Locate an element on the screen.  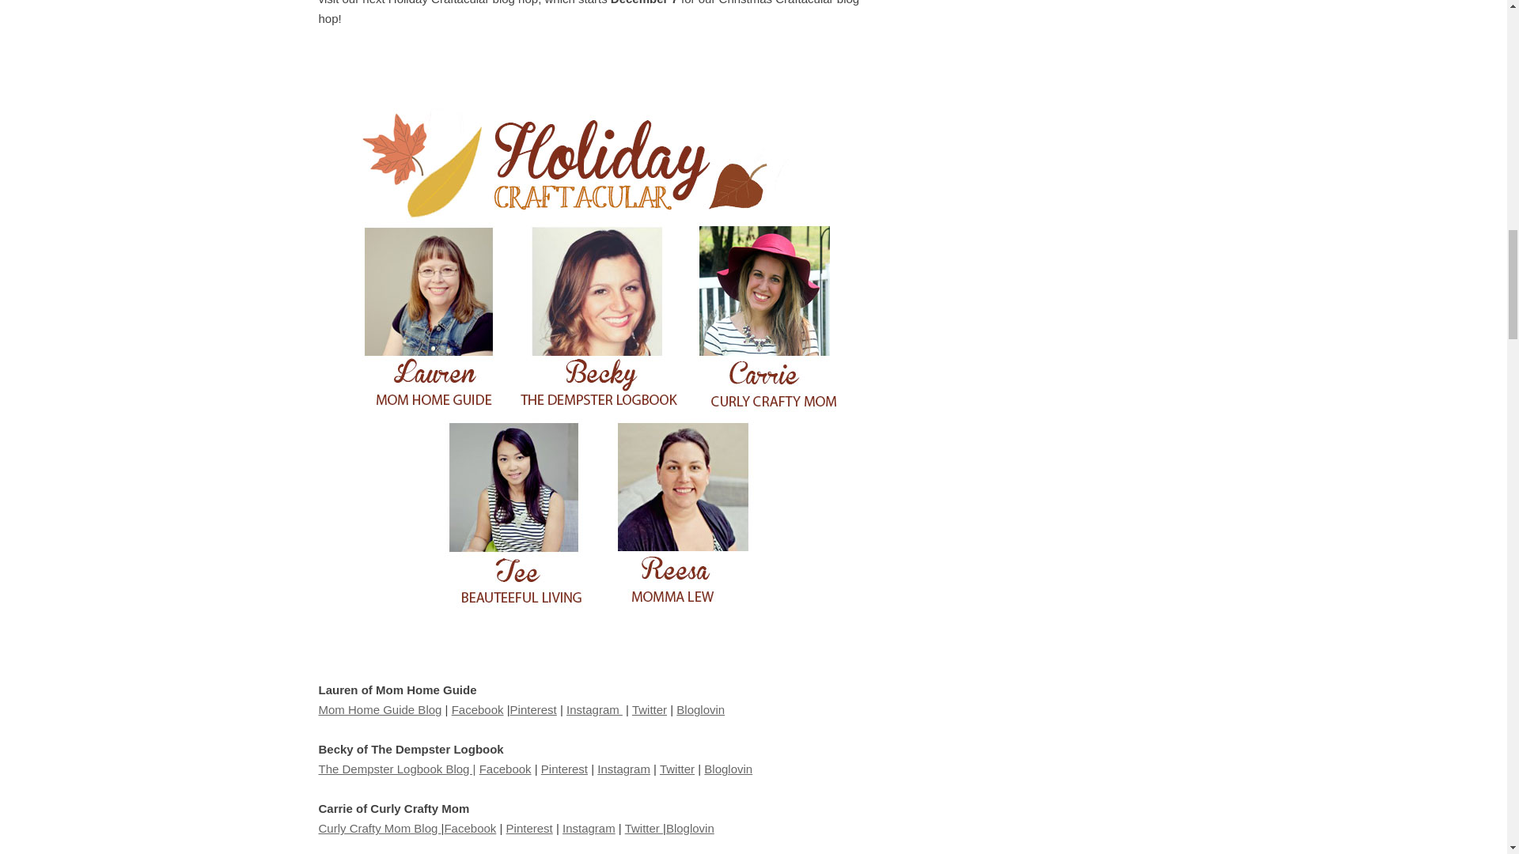
Pinterest is located at coordinates (564, 769).